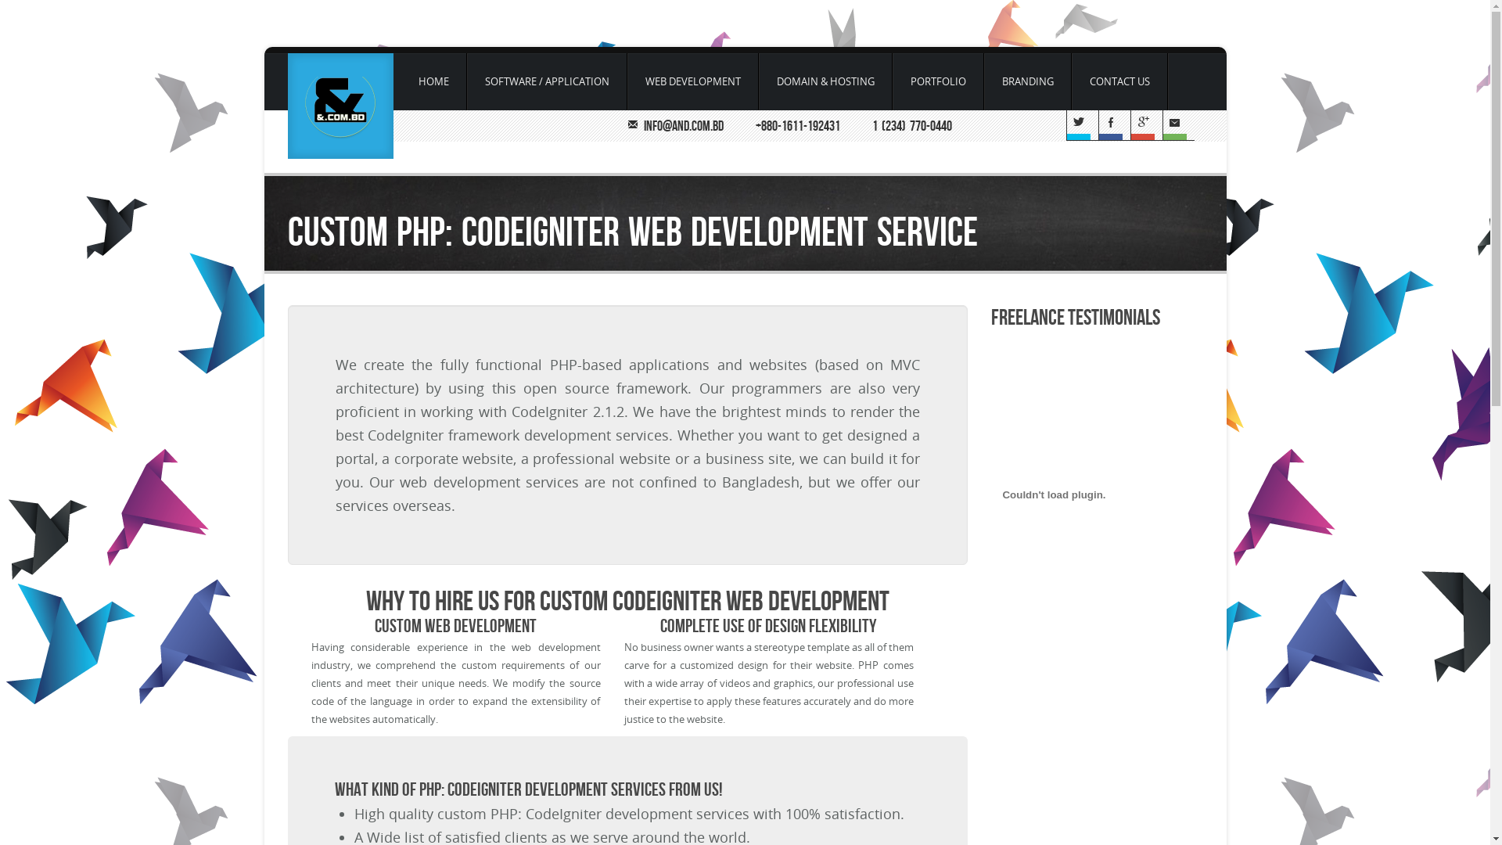 The height and width of the screenshot is (845, 1502). Describe the element at coordinates (433, 81) in the screenshot. I see `HOME` at that location.